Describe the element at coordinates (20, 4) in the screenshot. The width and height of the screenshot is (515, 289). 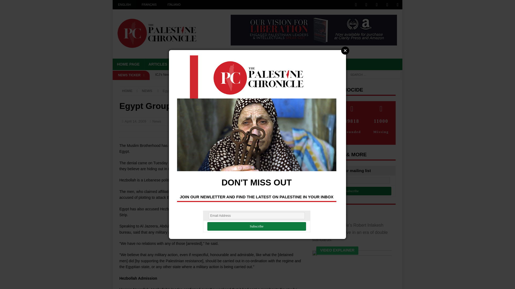
I see `Search` at that location.